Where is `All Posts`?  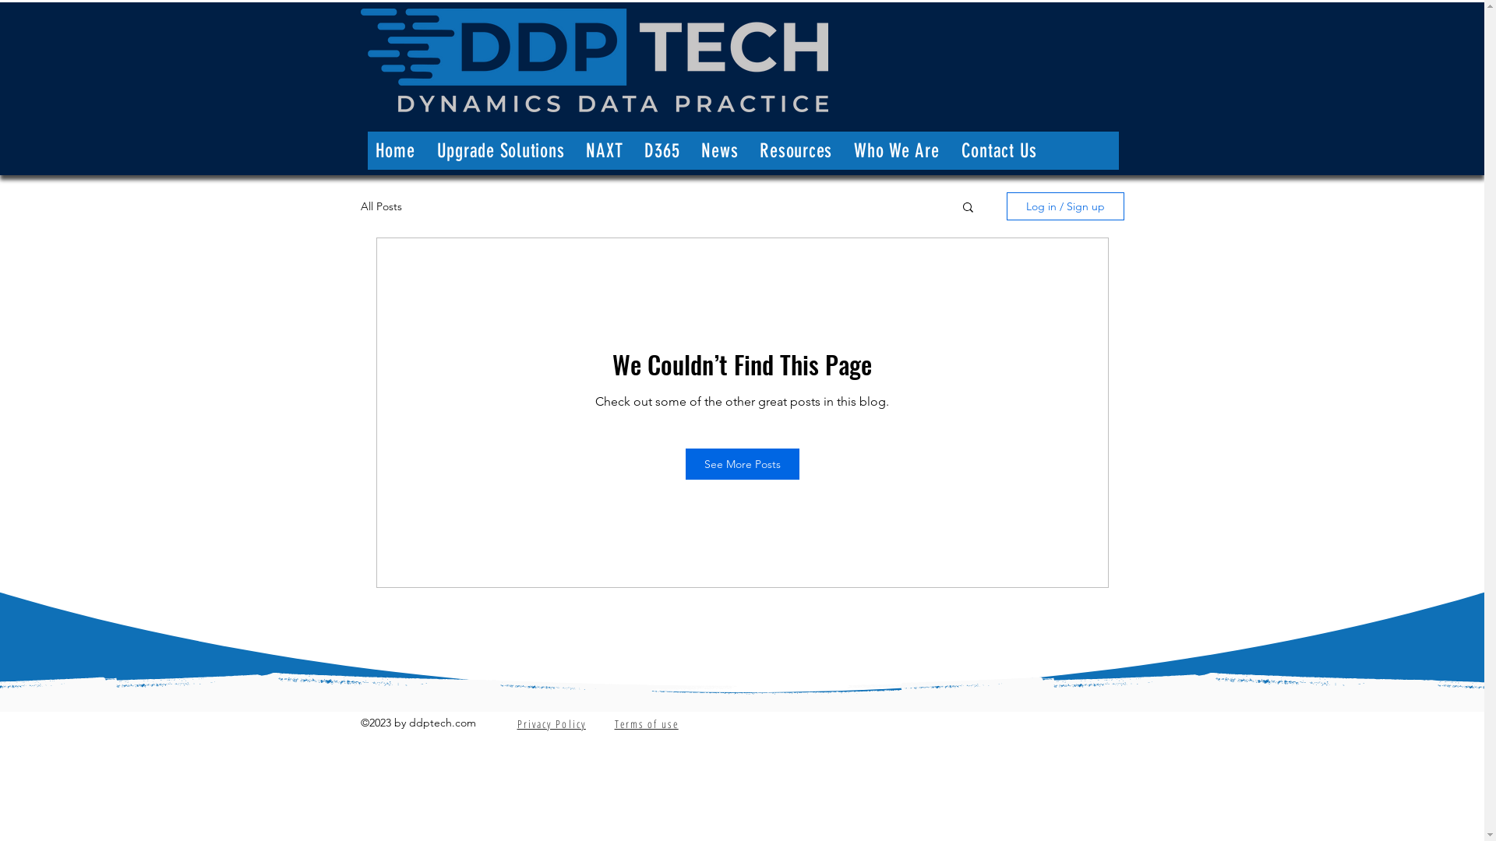
All Posts is located at coordinates (380, 206).